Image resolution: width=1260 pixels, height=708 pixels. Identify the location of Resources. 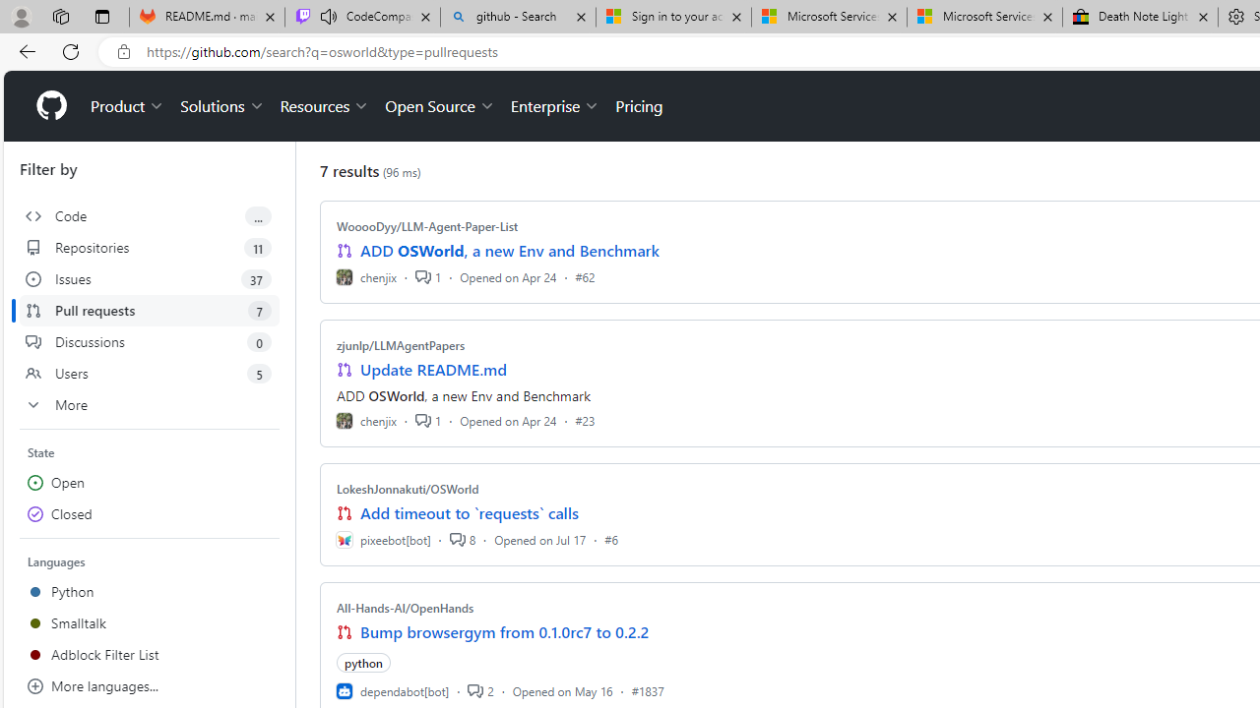
(325, 106).